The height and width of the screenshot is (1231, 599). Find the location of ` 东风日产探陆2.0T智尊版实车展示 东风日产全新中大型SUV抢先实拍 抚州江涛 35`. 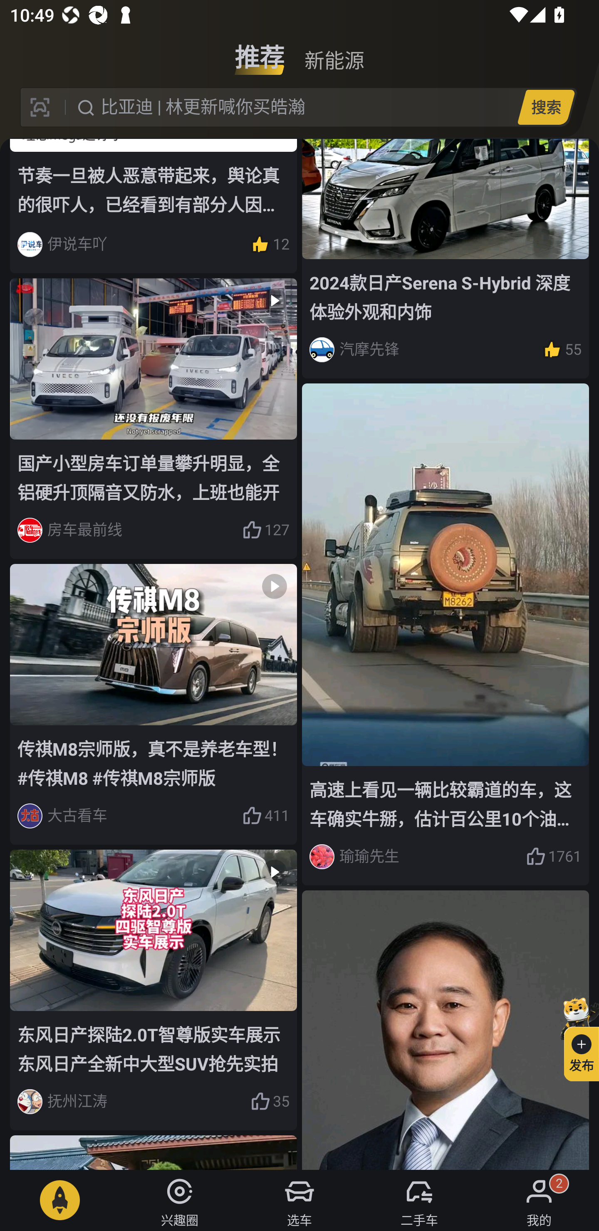

 东风日产探陆2.0T智尊版实车展示 东风日产全新中大型SUV抢先实拍 抚州江涛 35 is located at coordinates (153, 990).